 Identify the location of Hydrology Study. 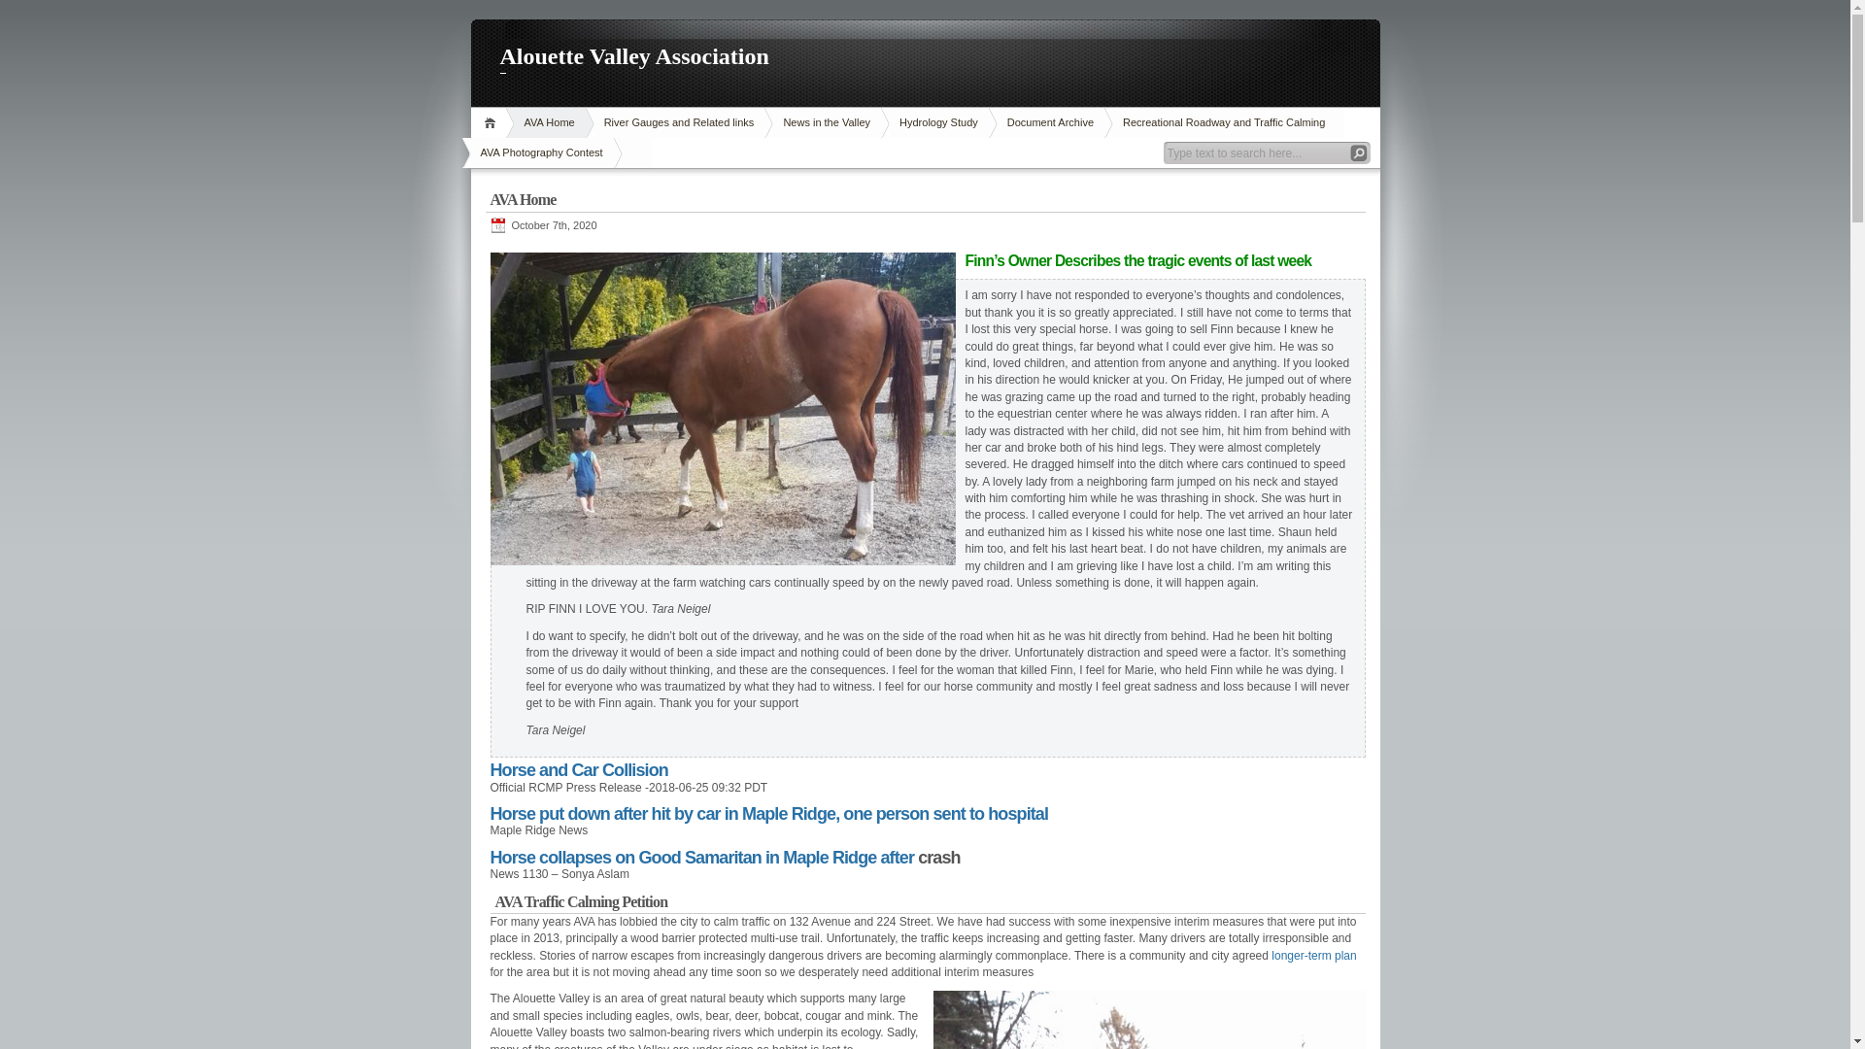
(938, 122).